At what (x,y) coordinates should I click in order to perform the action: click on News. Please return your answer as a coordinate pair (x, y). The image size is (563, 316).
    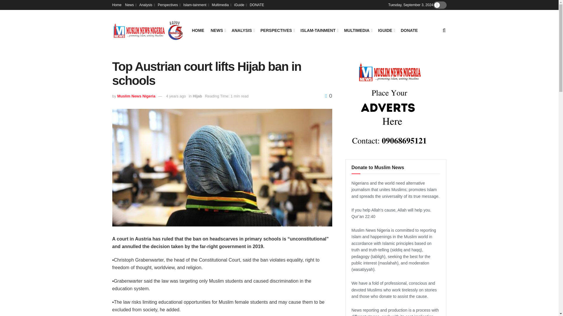
    Looking at the image, I should click on (130, 5).